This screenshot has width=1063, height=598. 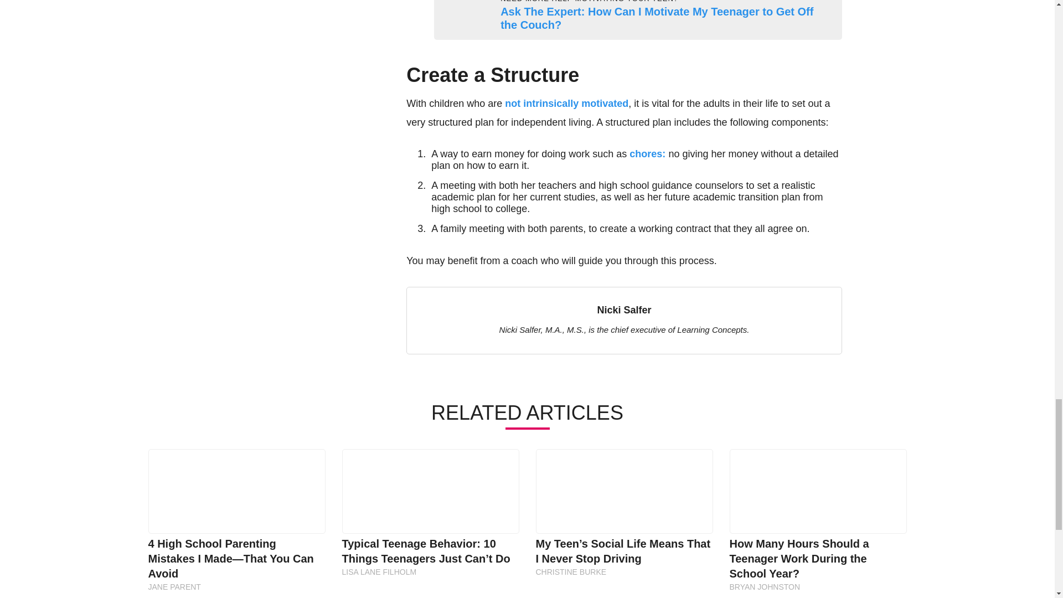 What do you see at coordinates (647, 154) in the screenshot?
I see `5 Reasons Your Teen Needs Chores` at bounding box center [647, 154].